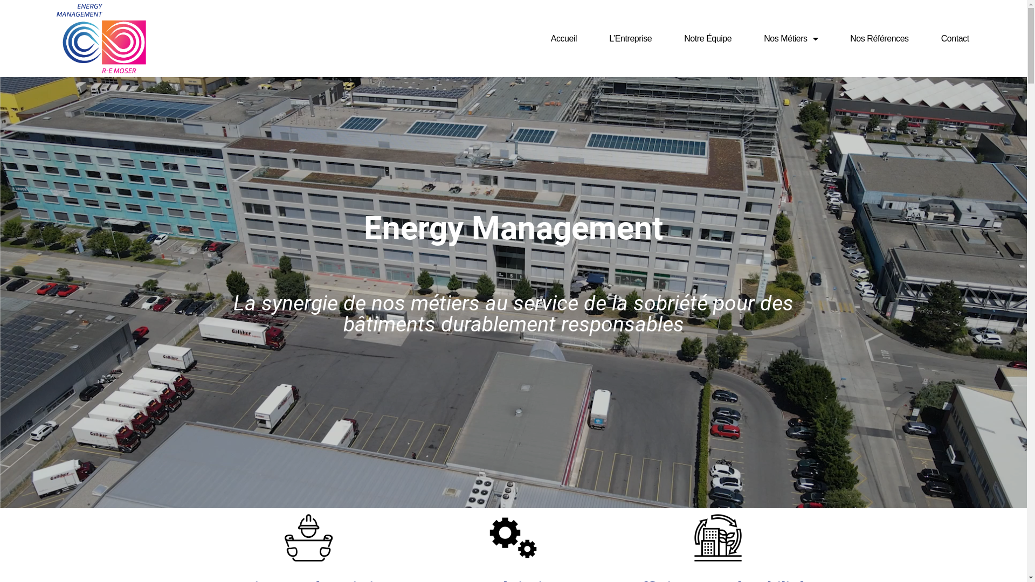 The width and height of the screenshot is (1035, 582). Describe the element at coordinates (564, 39) in the screenshot. I see `Accueil` at that location.